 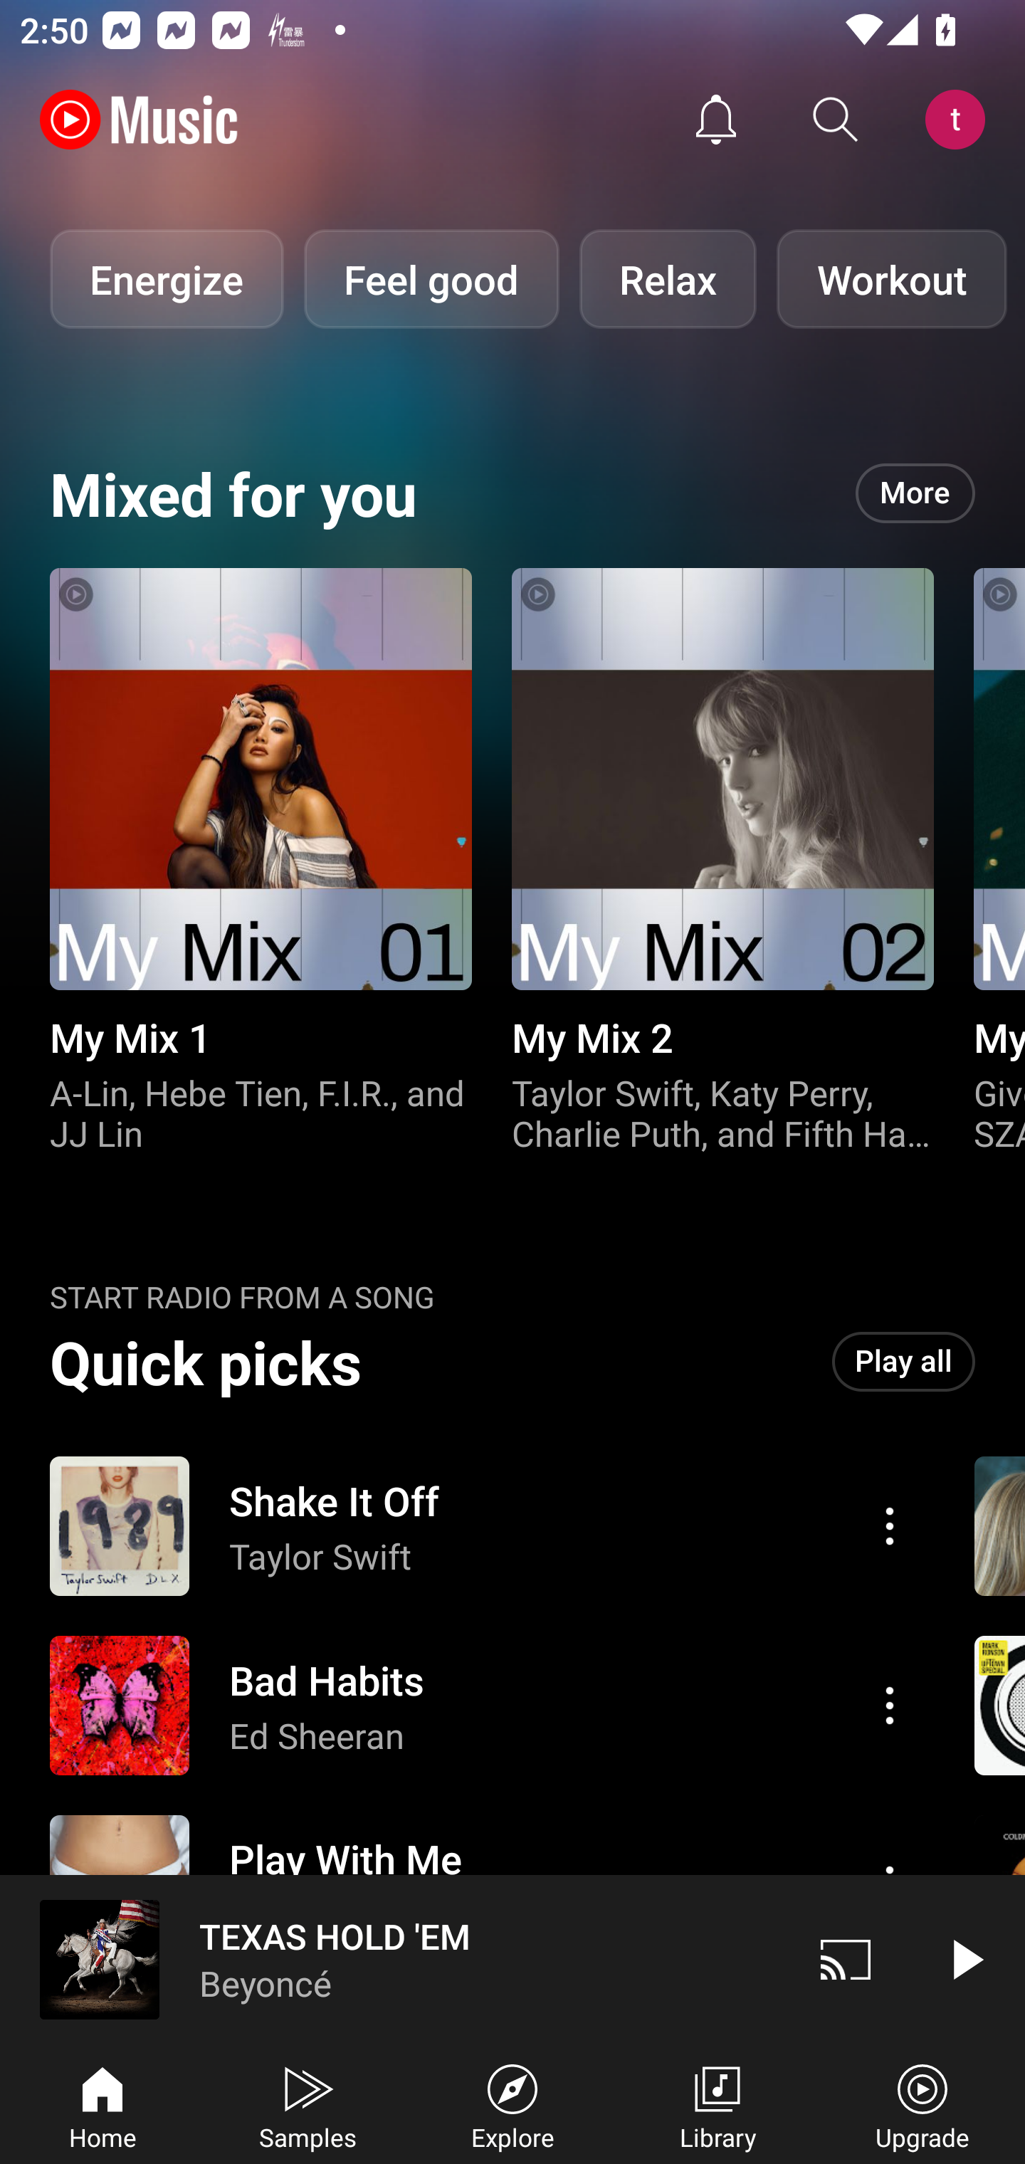 What do you see at coordinates (836, 120) in the screenshot?
I see `Search` at bounding box center [836, 120].